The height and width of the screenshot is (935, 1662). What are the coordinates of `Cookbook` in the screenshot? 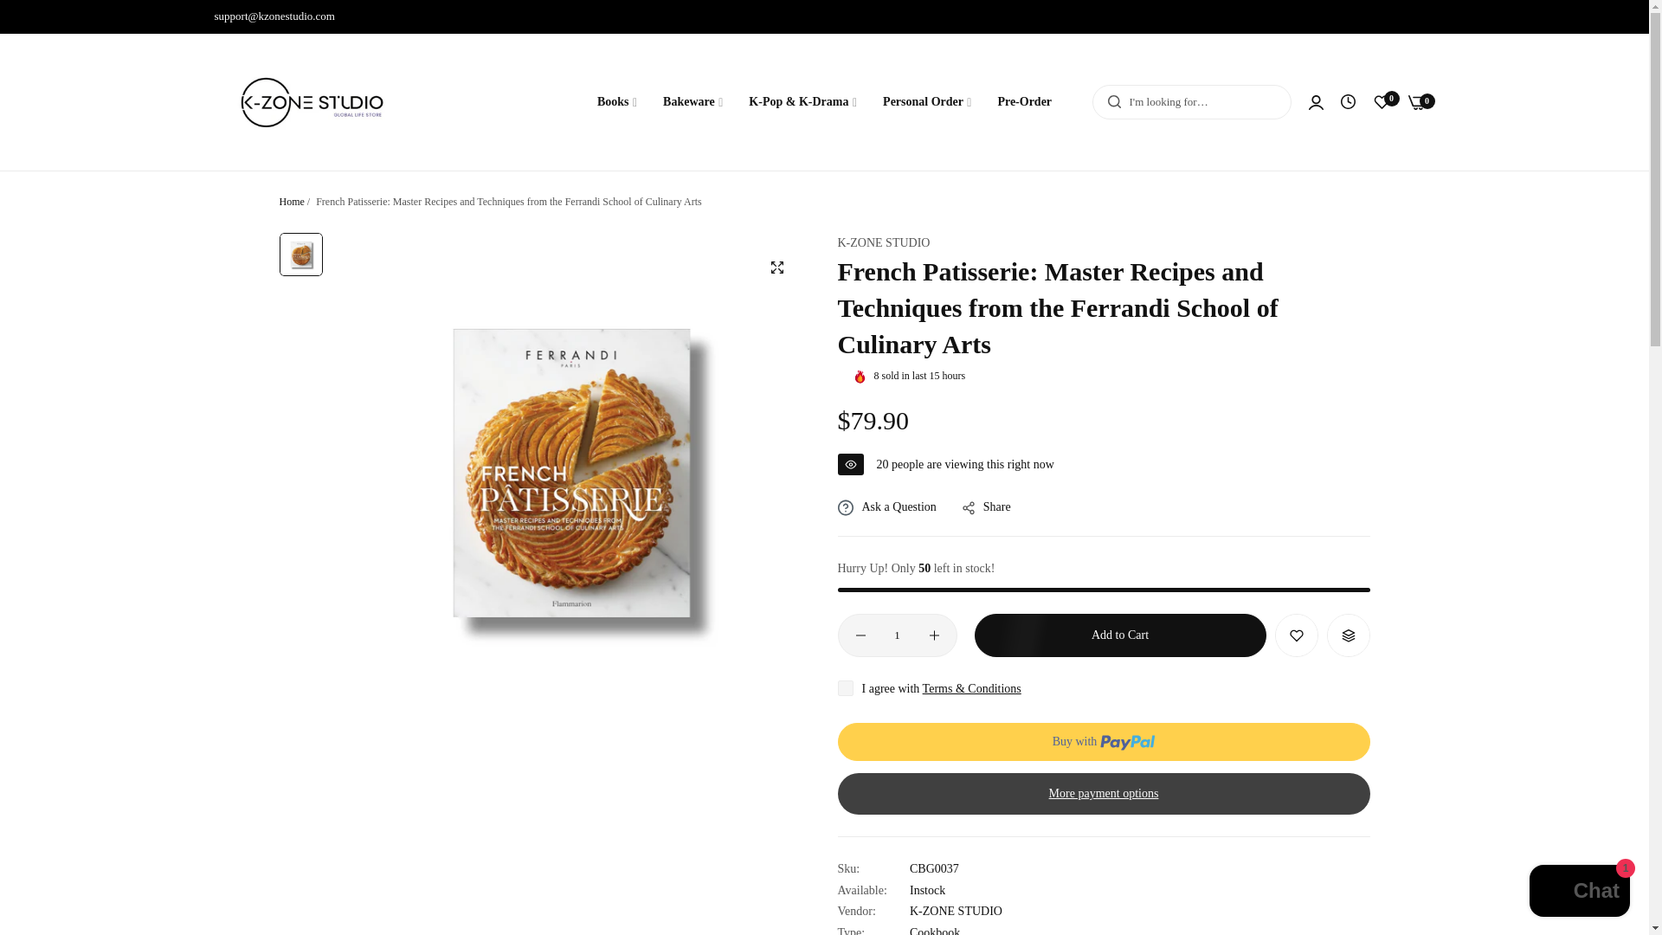 It's located at (935, 931).